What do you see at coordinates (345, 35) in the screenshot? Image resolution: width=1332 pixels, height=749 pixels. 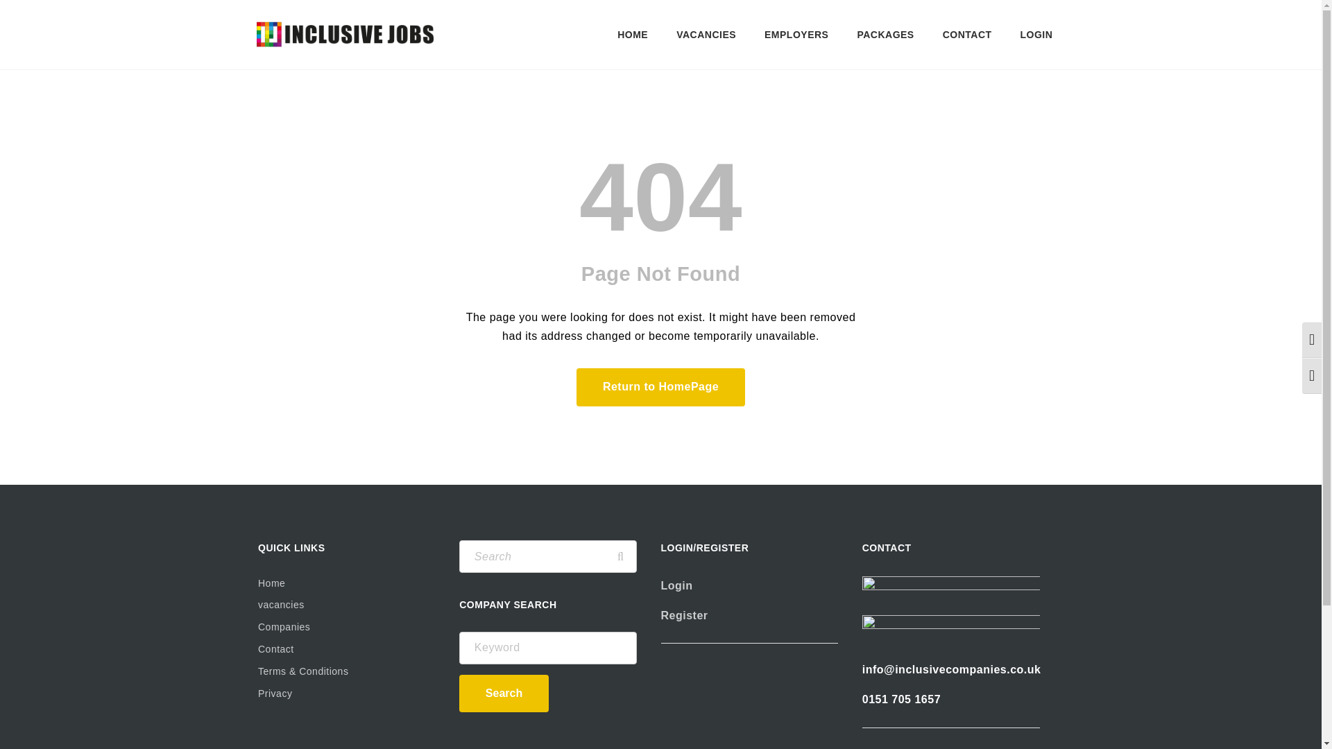 I see `Creating opportunities today...for a brighter tomorrow` at bounding box center [345, 35].